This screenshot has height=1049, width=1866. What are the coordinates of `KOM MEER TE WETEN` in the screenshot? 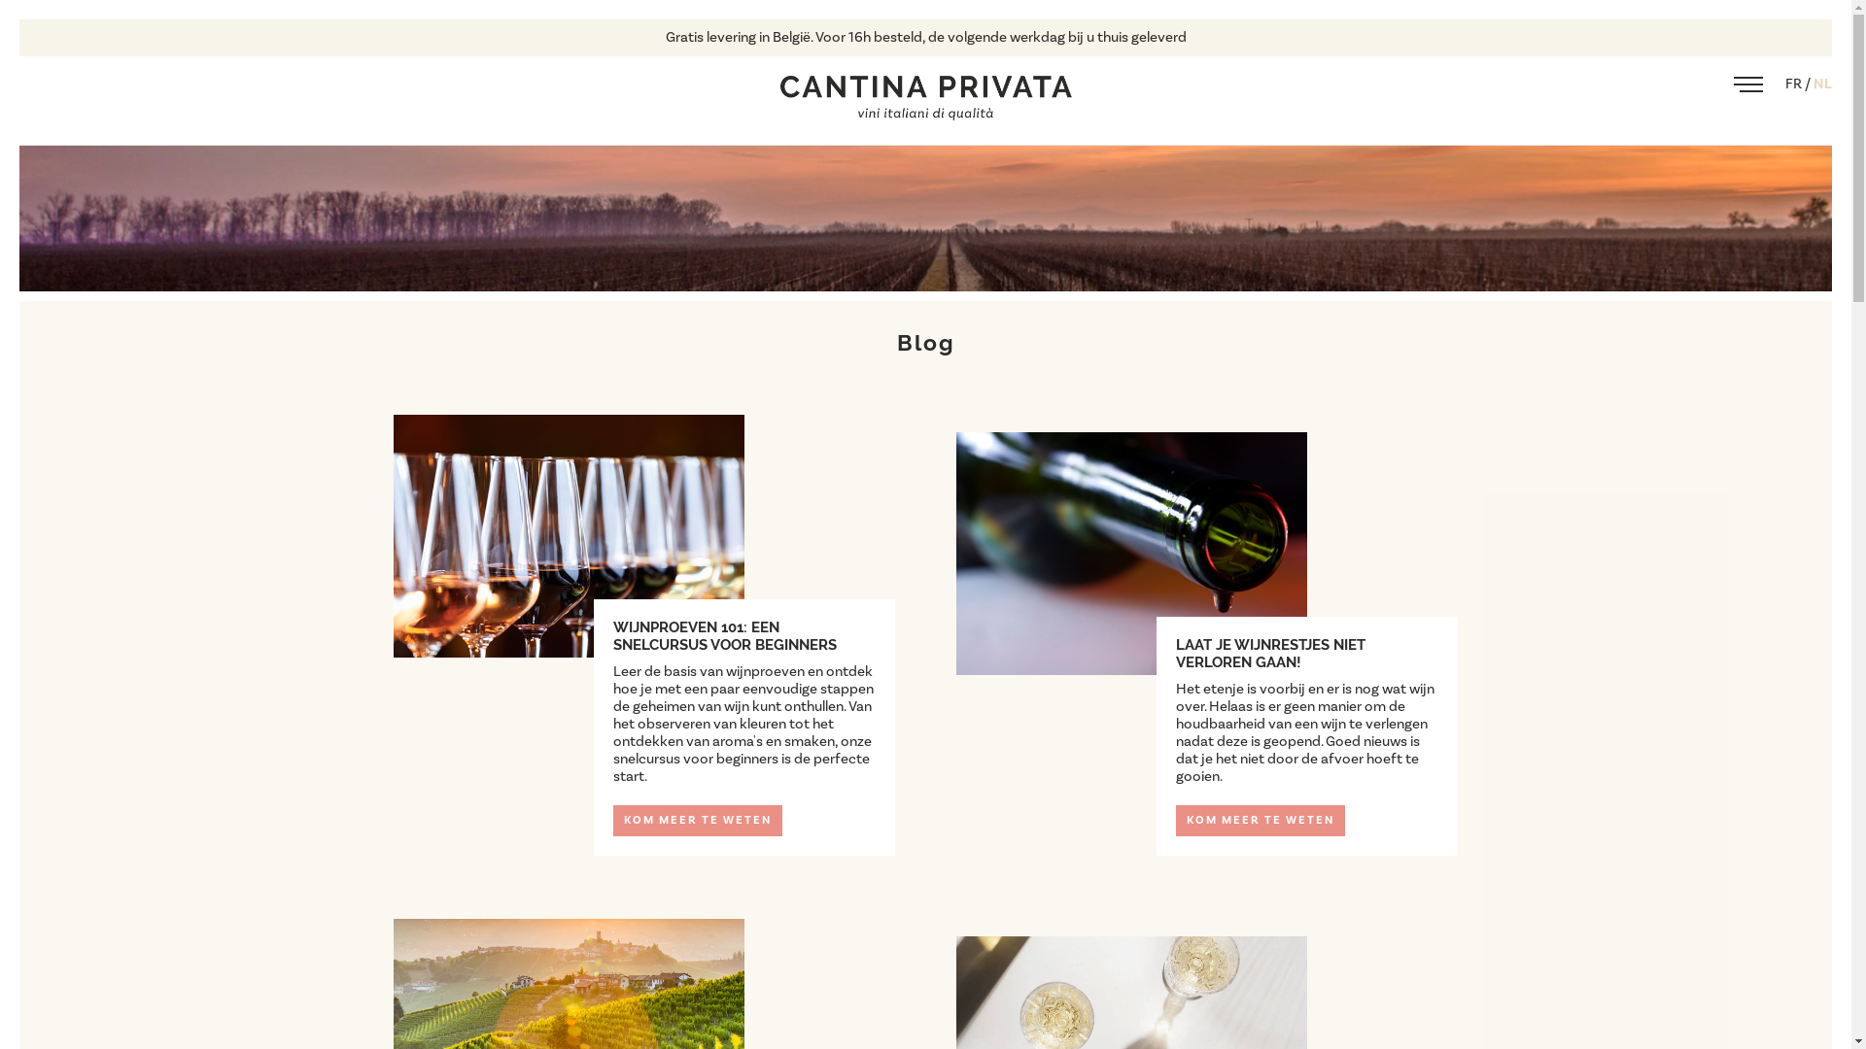 It's located at (698, 821).